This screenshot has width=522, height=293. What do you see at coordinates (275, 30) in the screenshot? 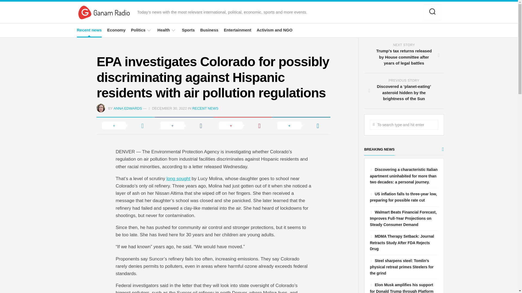
I see `Activism and NGO` at bounding box center [275, 30].